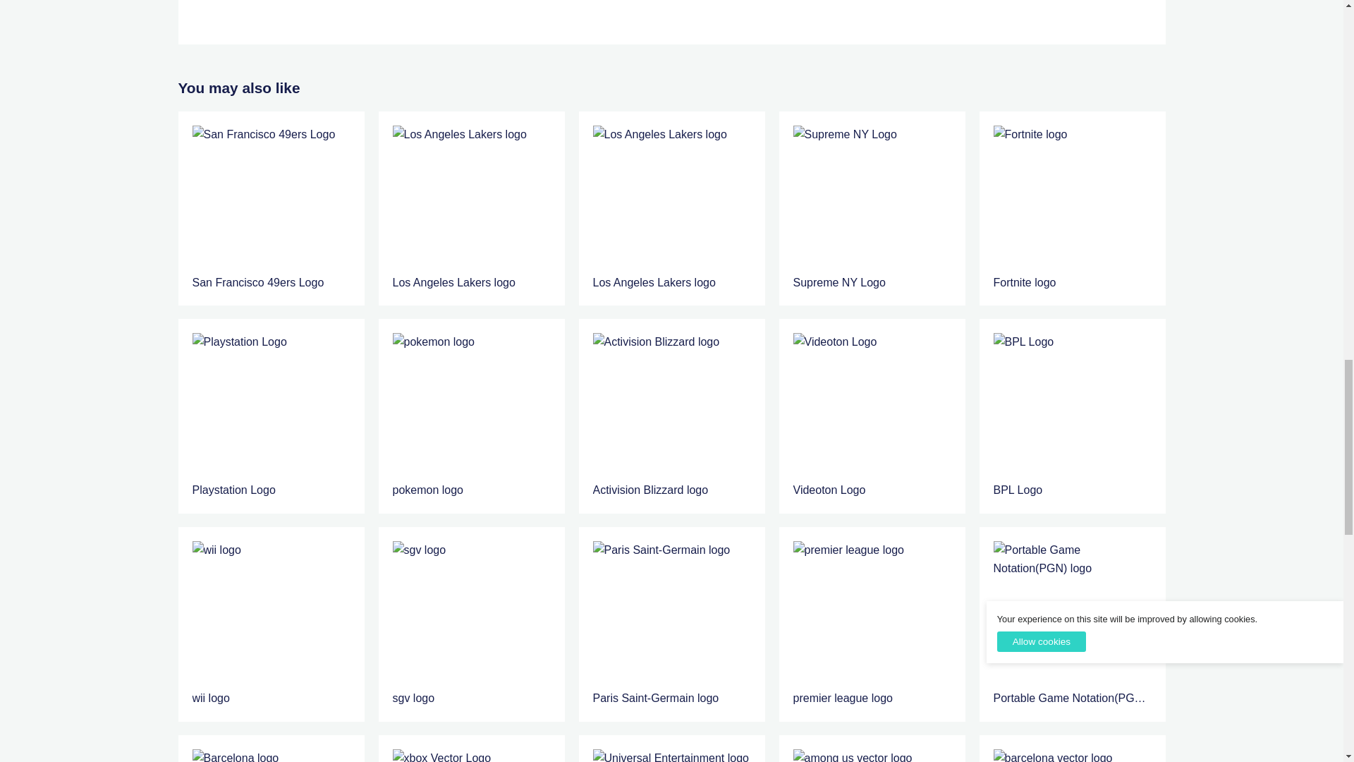 The width and height of the screenshot is (1354, 762). Describe the element at coordinates (1072, 209) in the screenshot. I see `Fortnite logo` at that location.